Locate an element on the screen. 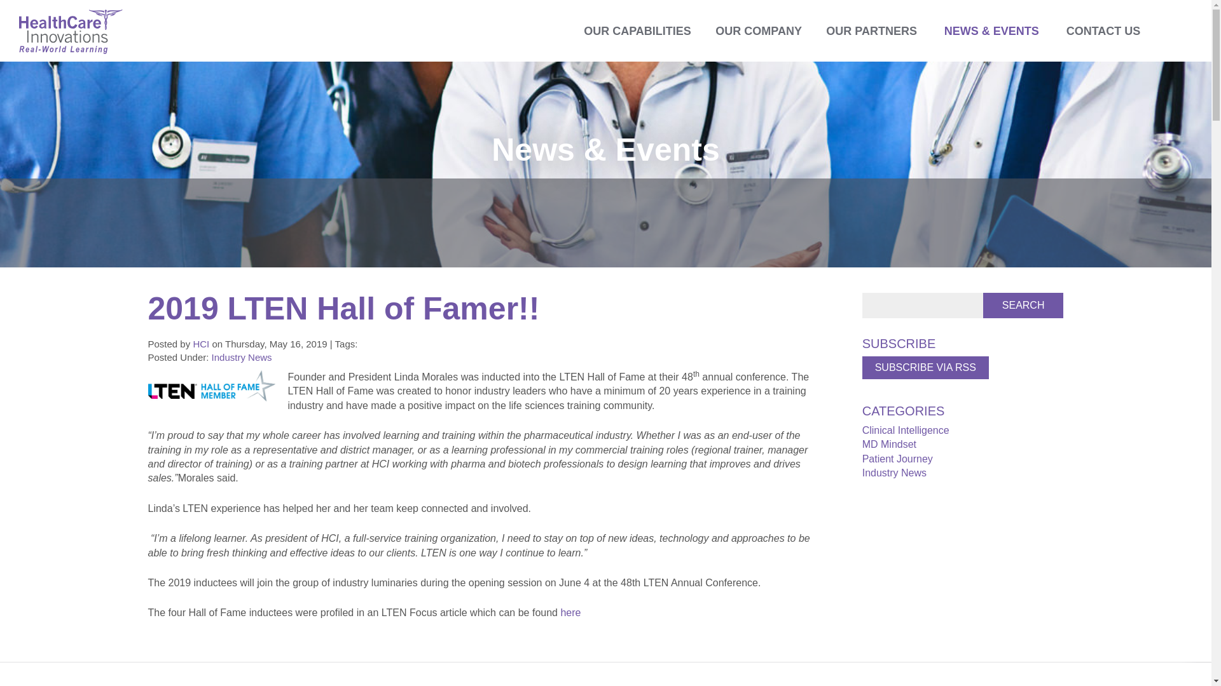 This screenshot has width=1221, height=686. Industry News is located at coordinates (242, 357).